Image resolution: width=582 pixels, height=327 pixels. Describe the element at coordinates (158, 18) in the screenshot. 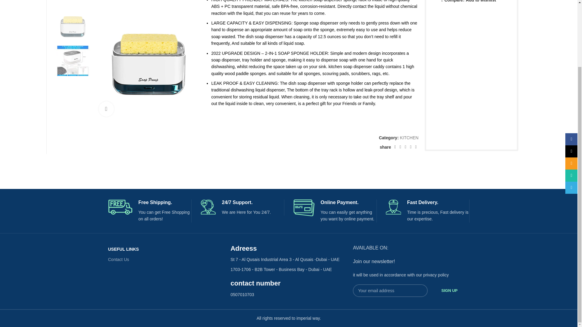

I see `Log in` at that location.